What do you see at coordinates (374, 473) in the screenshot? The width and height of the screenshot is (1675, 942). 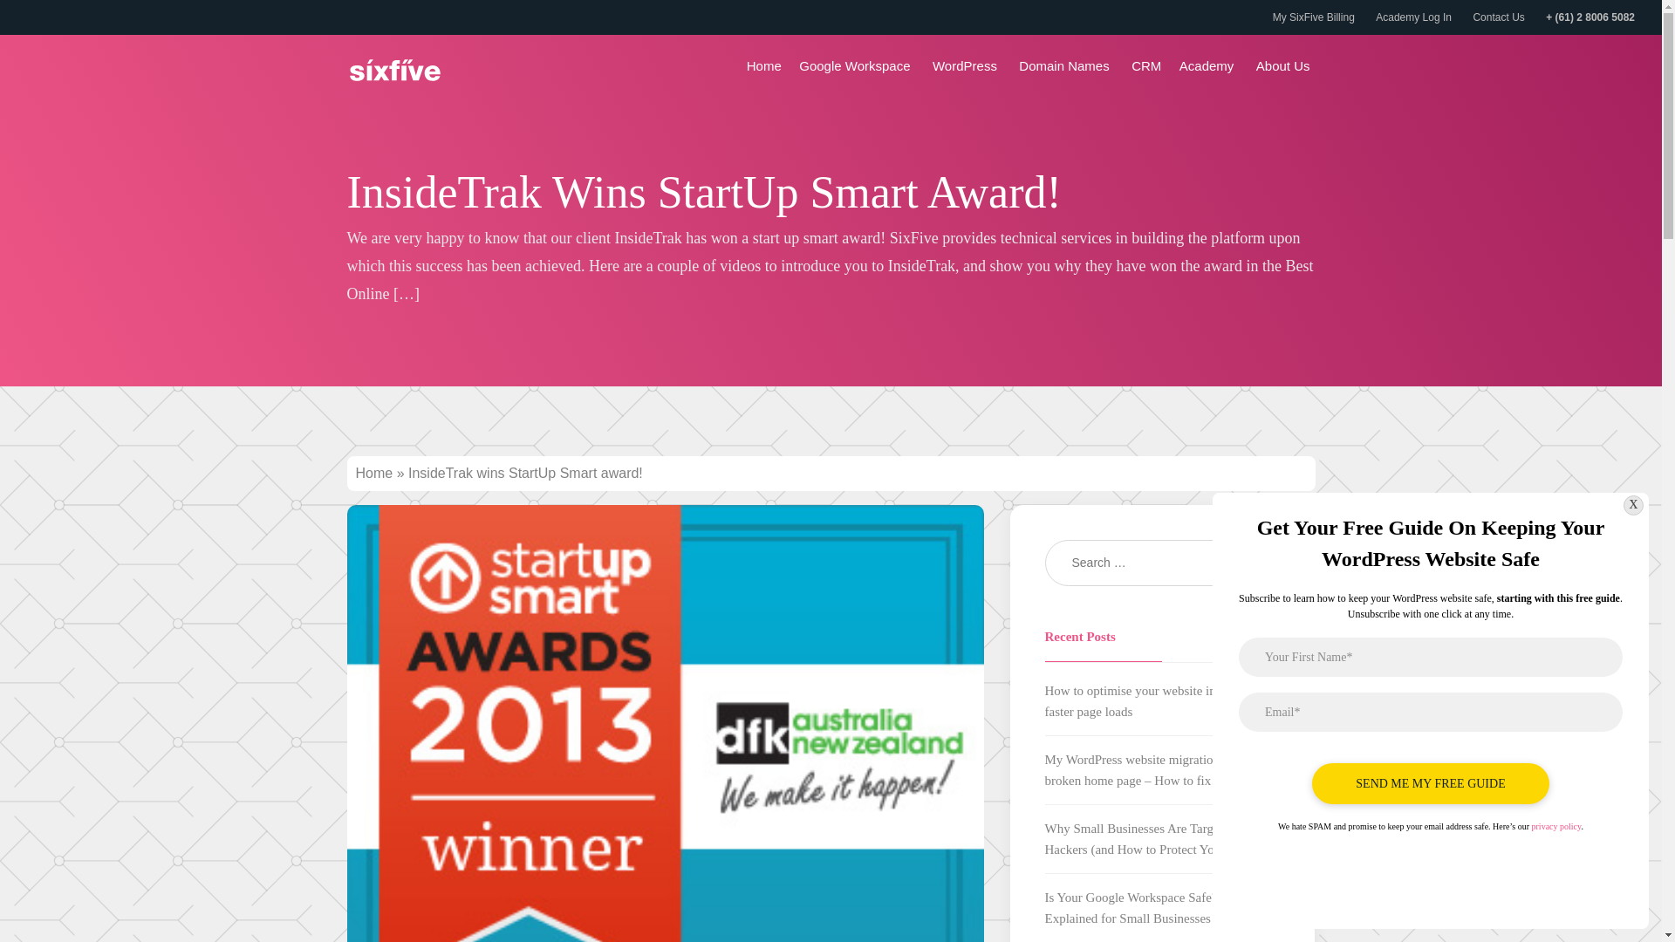 I see `Home` at bounding box center [374, 473].